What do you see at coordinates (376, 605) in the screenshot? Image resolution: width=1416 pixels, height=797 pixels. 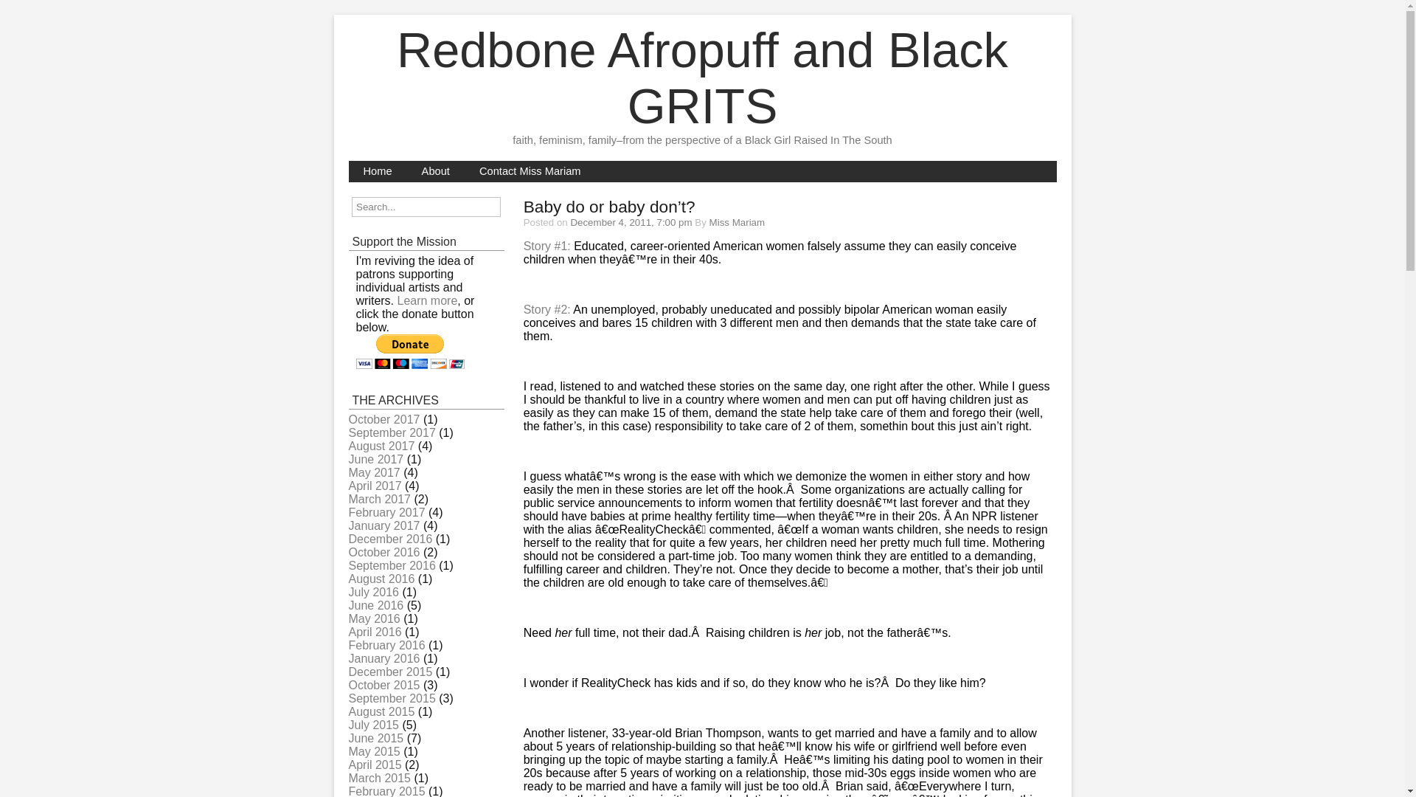 I see `June 2016` at bounding box center [376, 605].